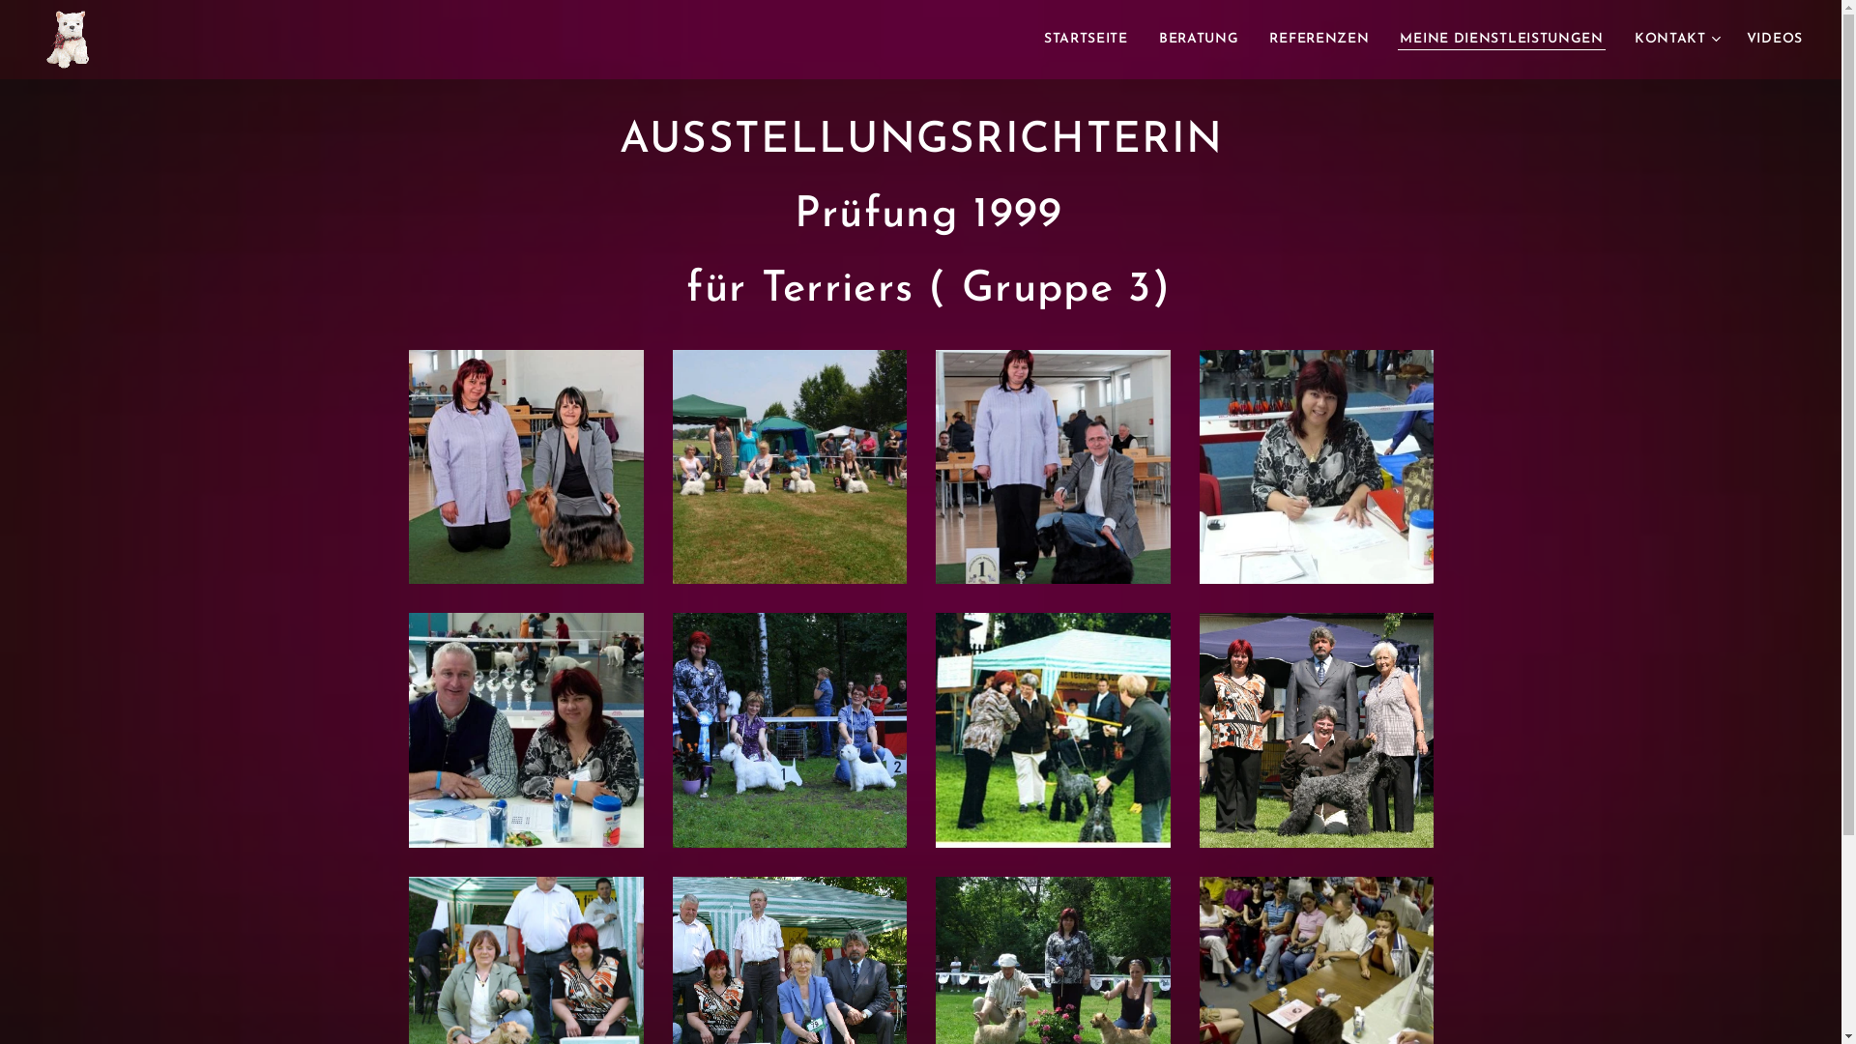 The image size is (1856, 1044). Describe the element at coordinates (1091, 40) in the screenshot. I see `STARTSEITE` at that location.